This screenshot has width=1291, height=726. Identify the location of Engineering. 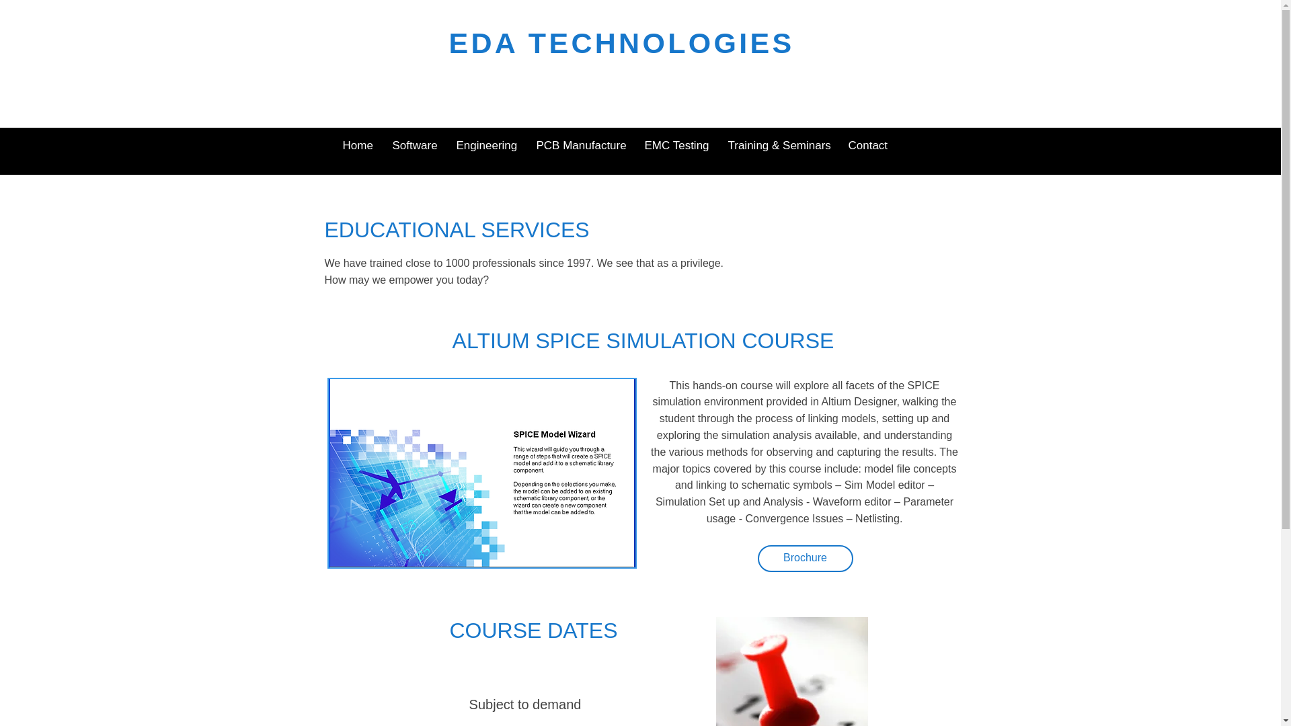
(487, 145).